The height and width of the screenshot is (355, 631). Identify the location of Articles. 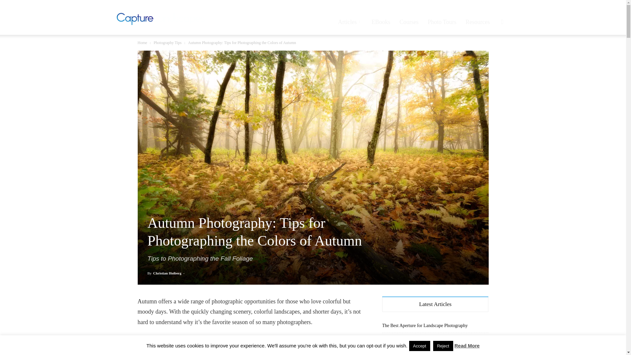
(350, 22).